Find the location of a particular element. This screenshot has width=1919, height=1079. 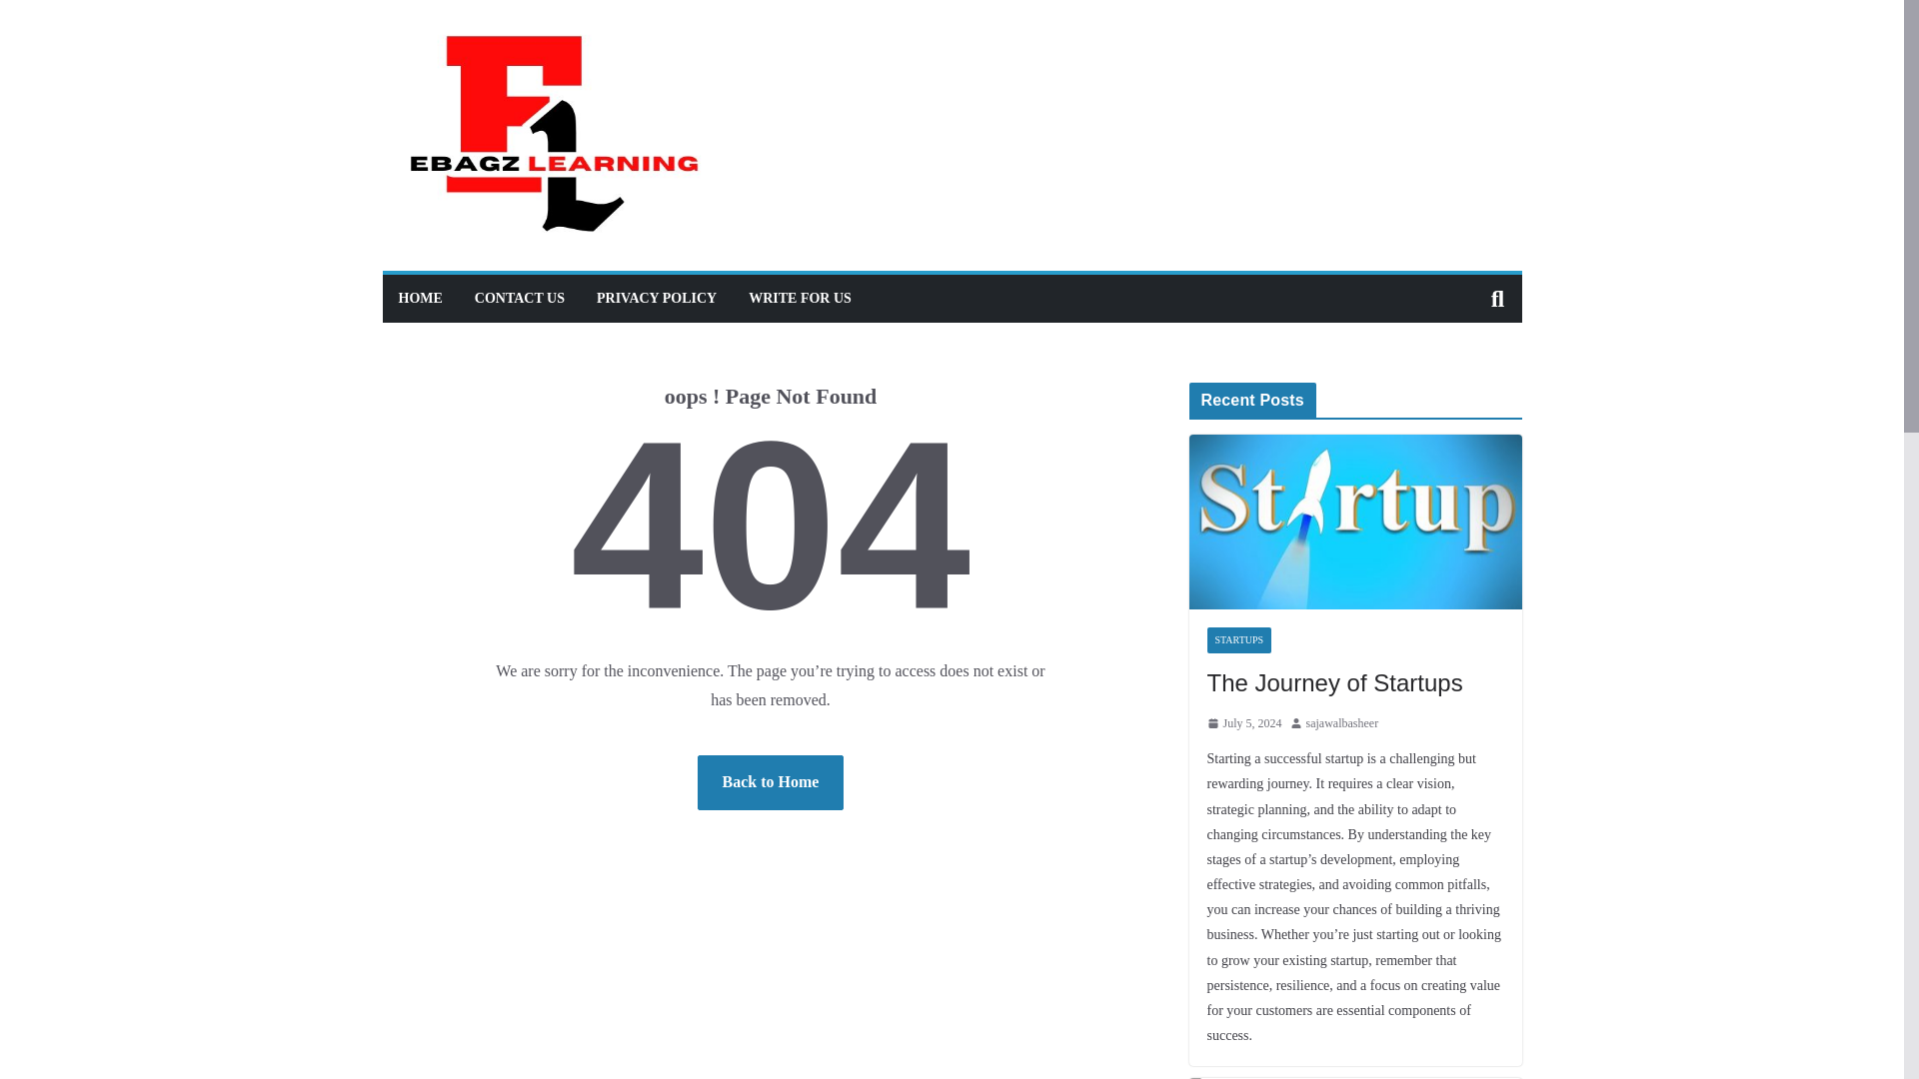

12:38 pm is located at coordinates (1243, 723).